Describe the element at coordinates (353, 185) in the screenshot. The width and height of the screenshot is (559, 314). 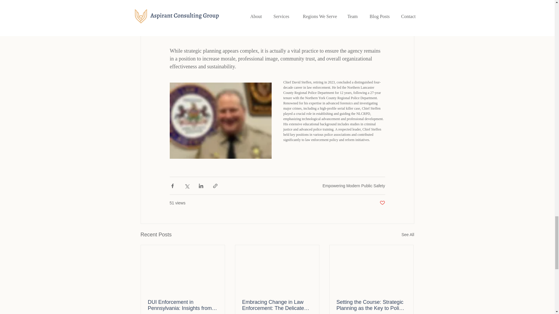
I see `Empowering Modern Public Safety` at that location.